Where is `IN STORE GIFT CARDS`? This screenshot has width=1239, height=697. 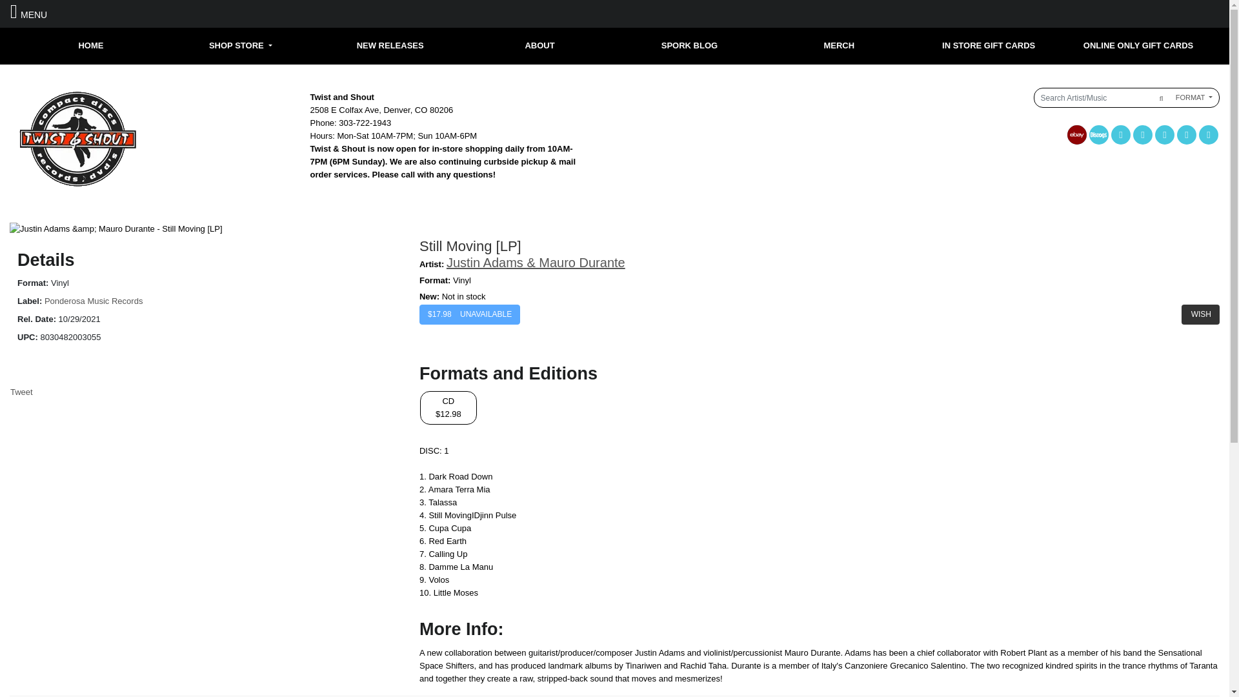 IN STORE GIFT CARDS is located at coordinates (989, 45).